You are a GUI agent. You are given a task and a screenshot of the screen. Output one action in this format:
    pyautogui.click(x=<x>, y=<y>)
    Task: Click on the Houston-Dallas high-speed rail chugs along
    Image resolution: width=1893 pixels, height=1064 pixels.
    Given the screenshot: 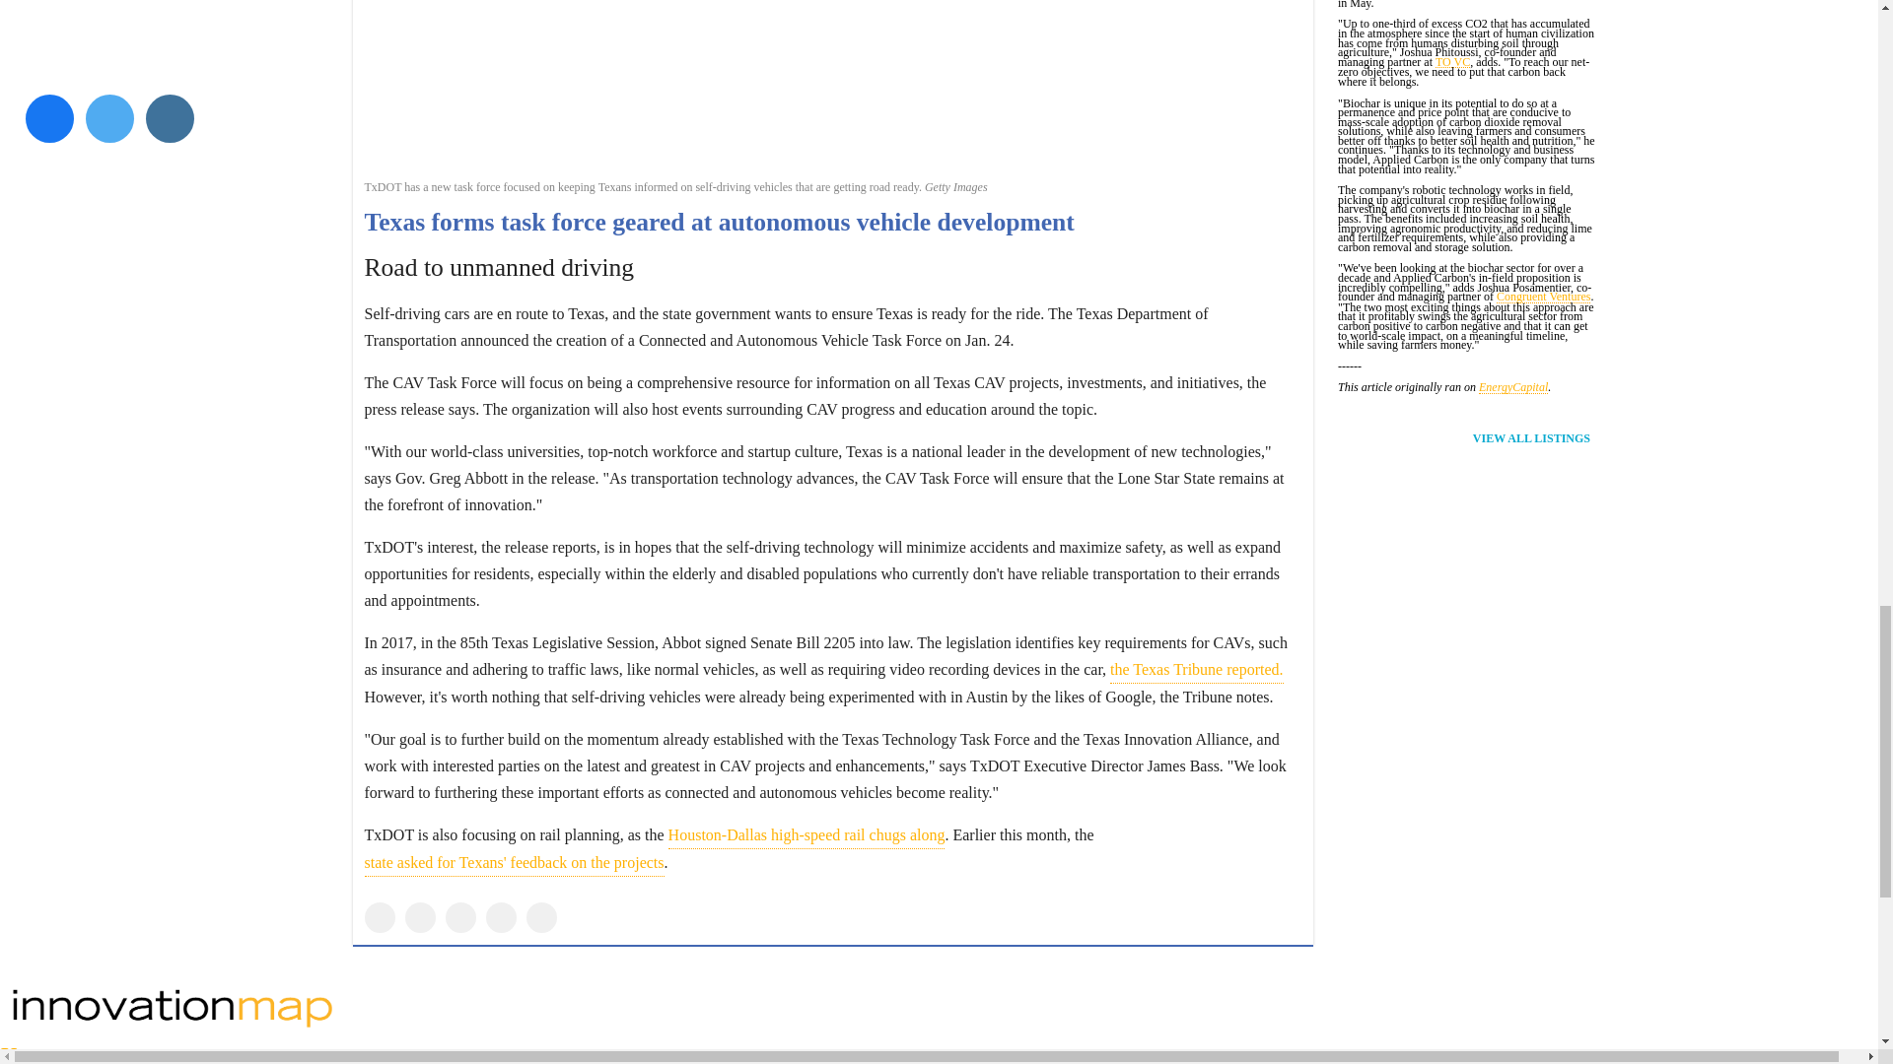 What is the action you would take?
    pyautogui.click(x=806, y=834)
    